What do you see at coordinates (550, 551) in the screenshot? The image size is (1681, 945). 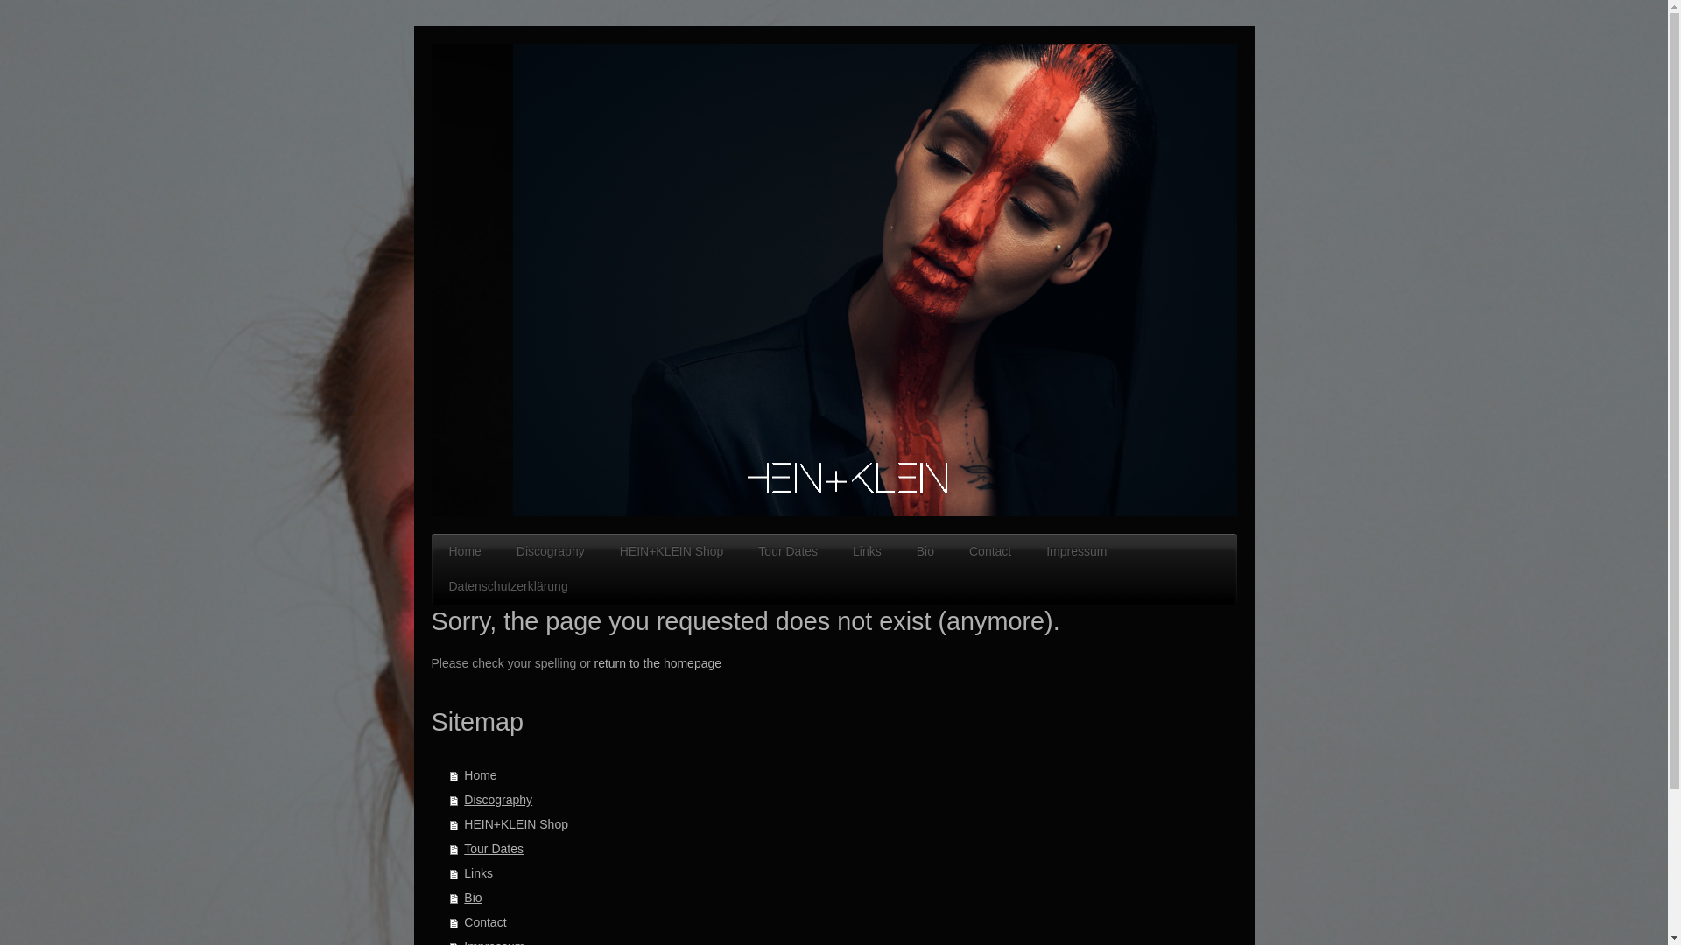 I see `Discography` at bounding box center [550, 551].